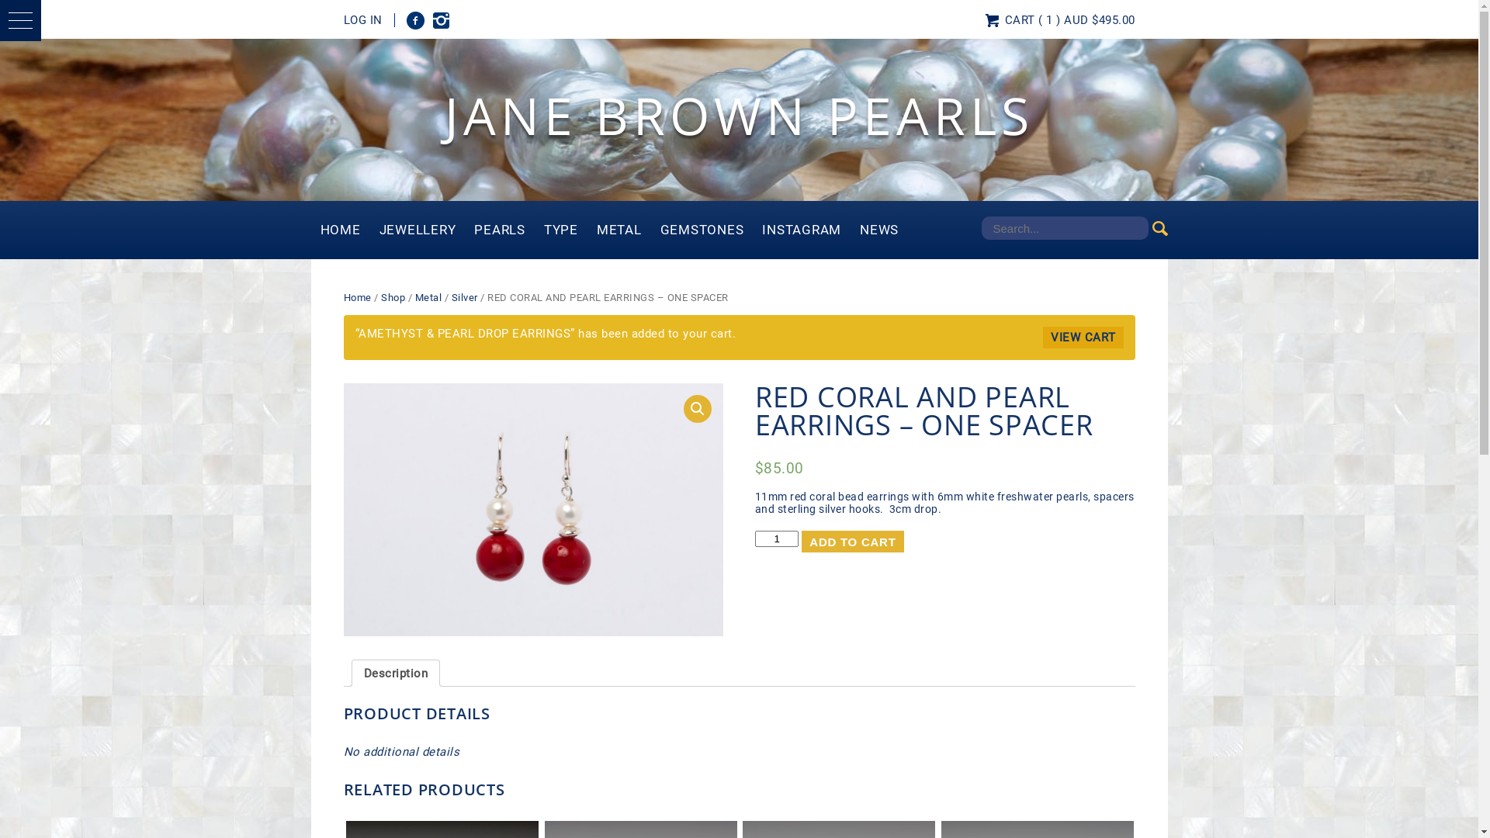  Describe the element at coordinates (441, 20) in the screenshot. I see `INSTAGRAM` at that location.